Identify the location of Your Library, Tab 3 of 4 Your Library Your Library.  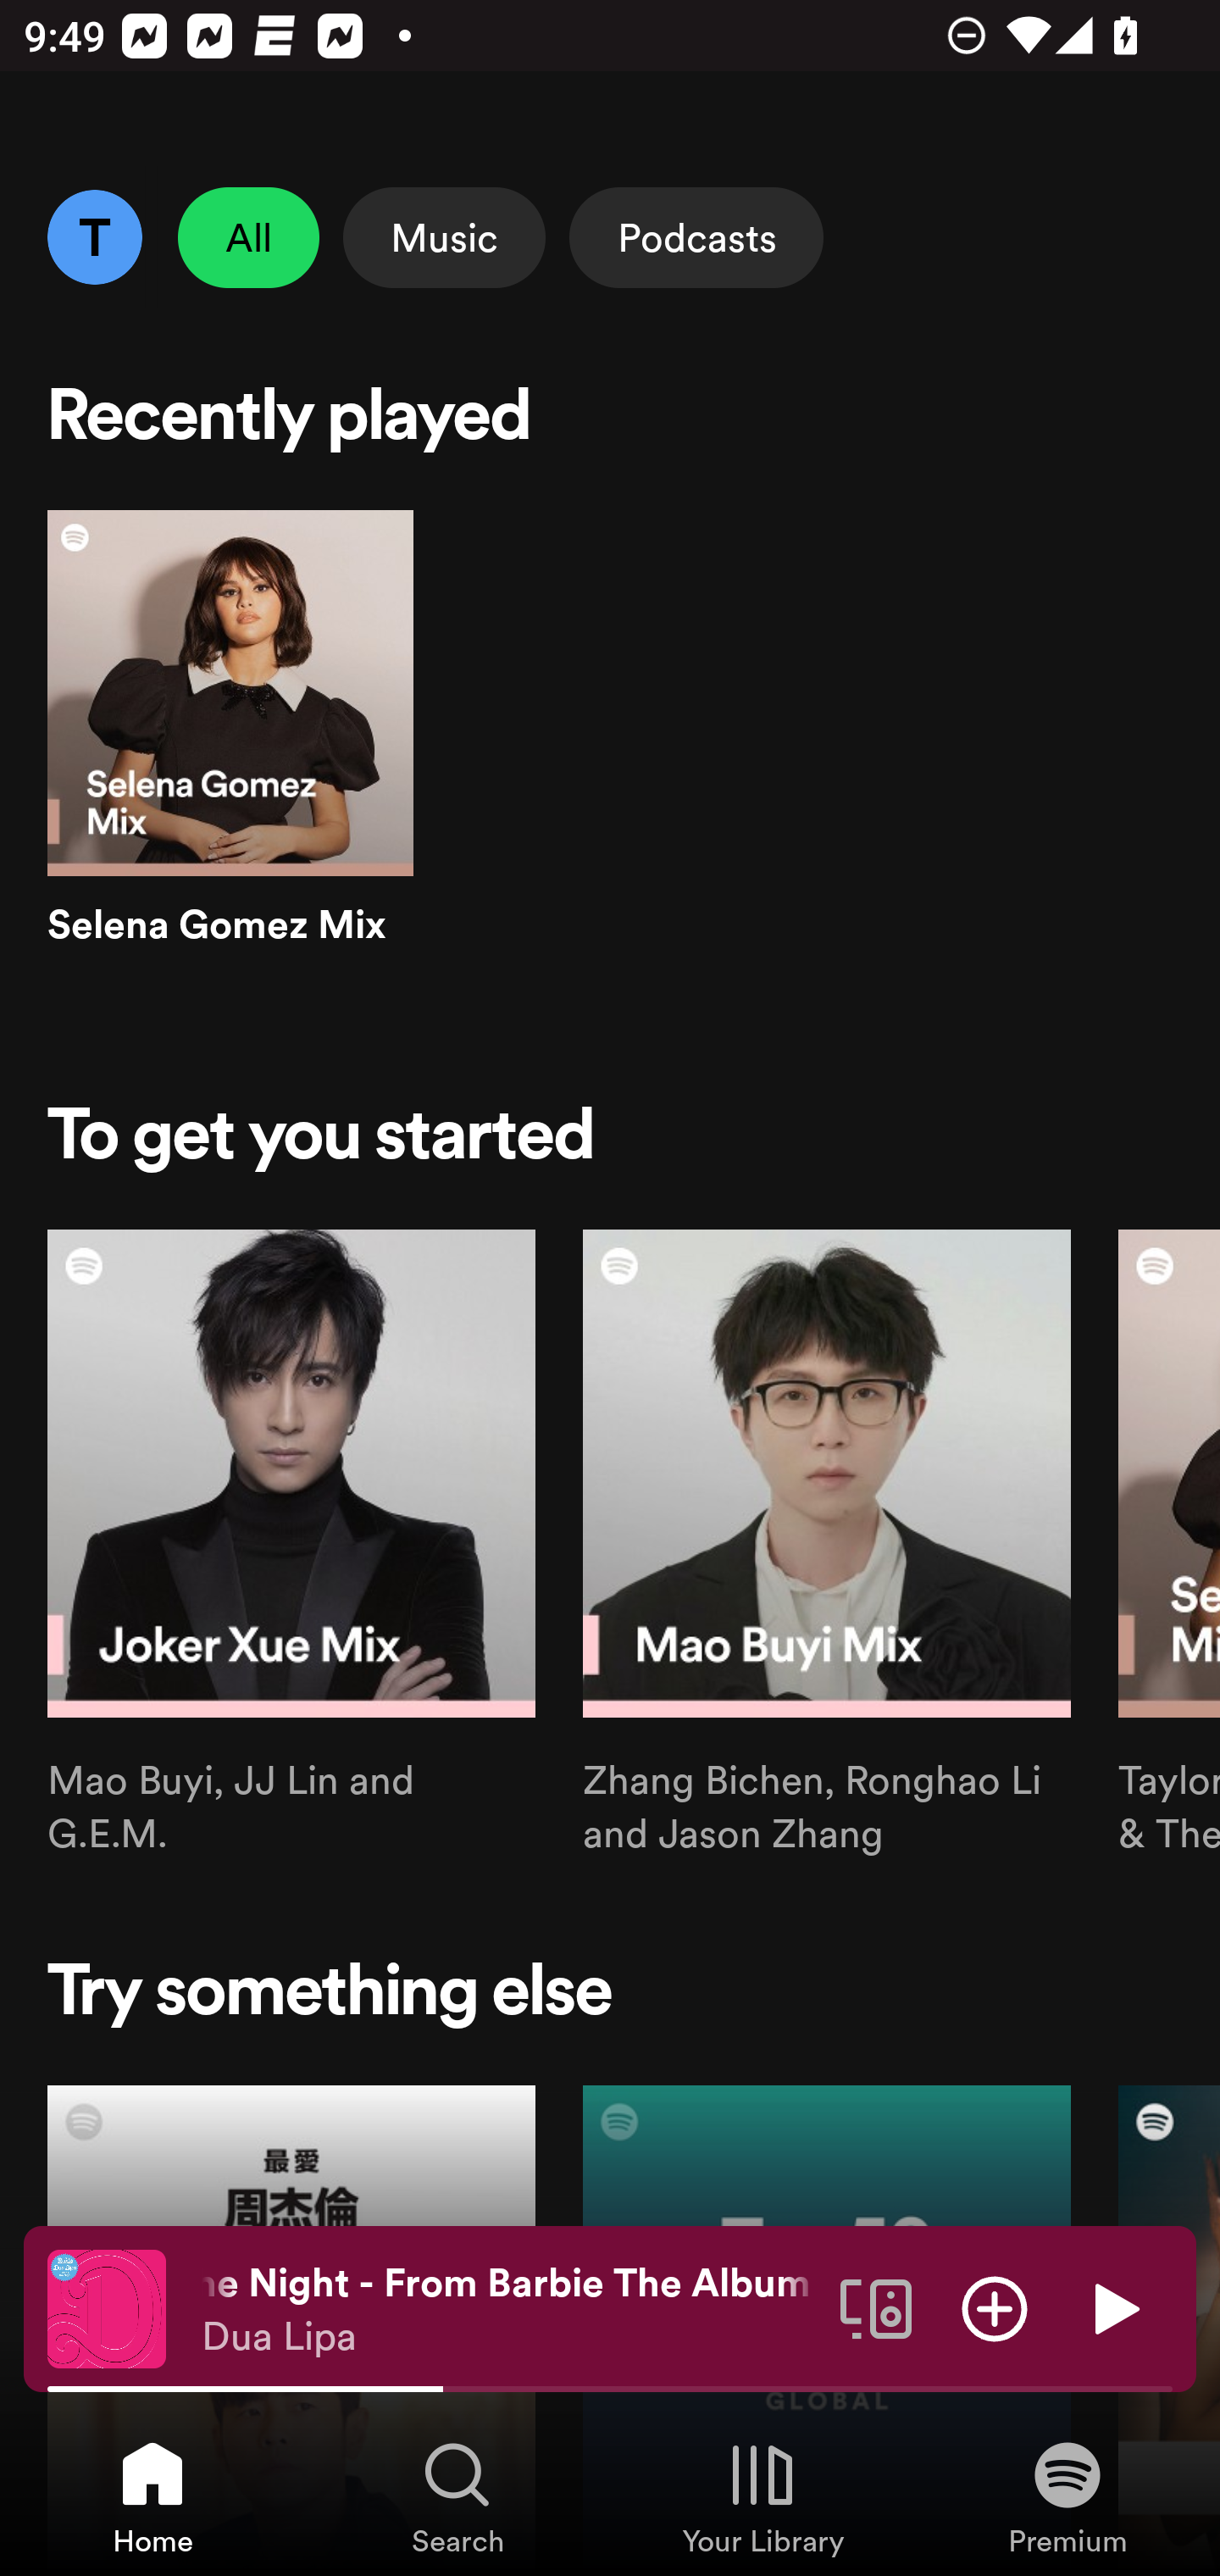
(762, 2496).